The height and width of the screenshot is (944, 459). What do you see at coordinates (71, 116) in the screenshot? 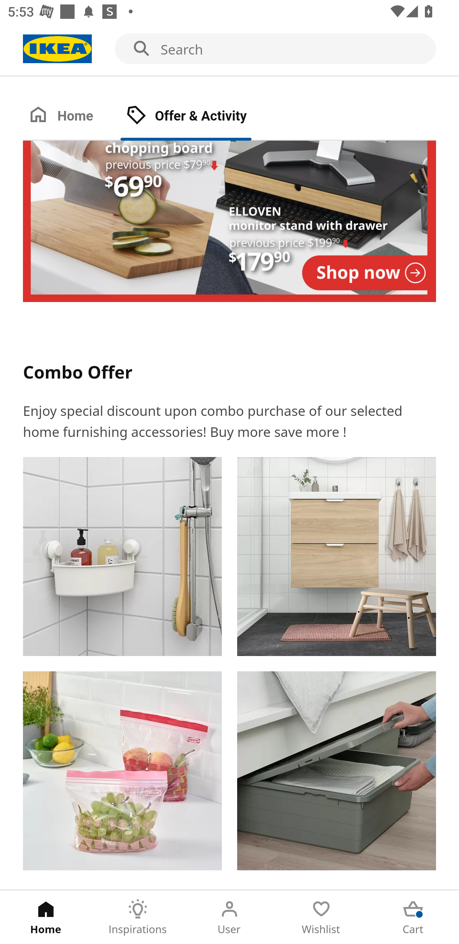
I see `Home
Tab 1 of 2` at bounding box center [71, 116].